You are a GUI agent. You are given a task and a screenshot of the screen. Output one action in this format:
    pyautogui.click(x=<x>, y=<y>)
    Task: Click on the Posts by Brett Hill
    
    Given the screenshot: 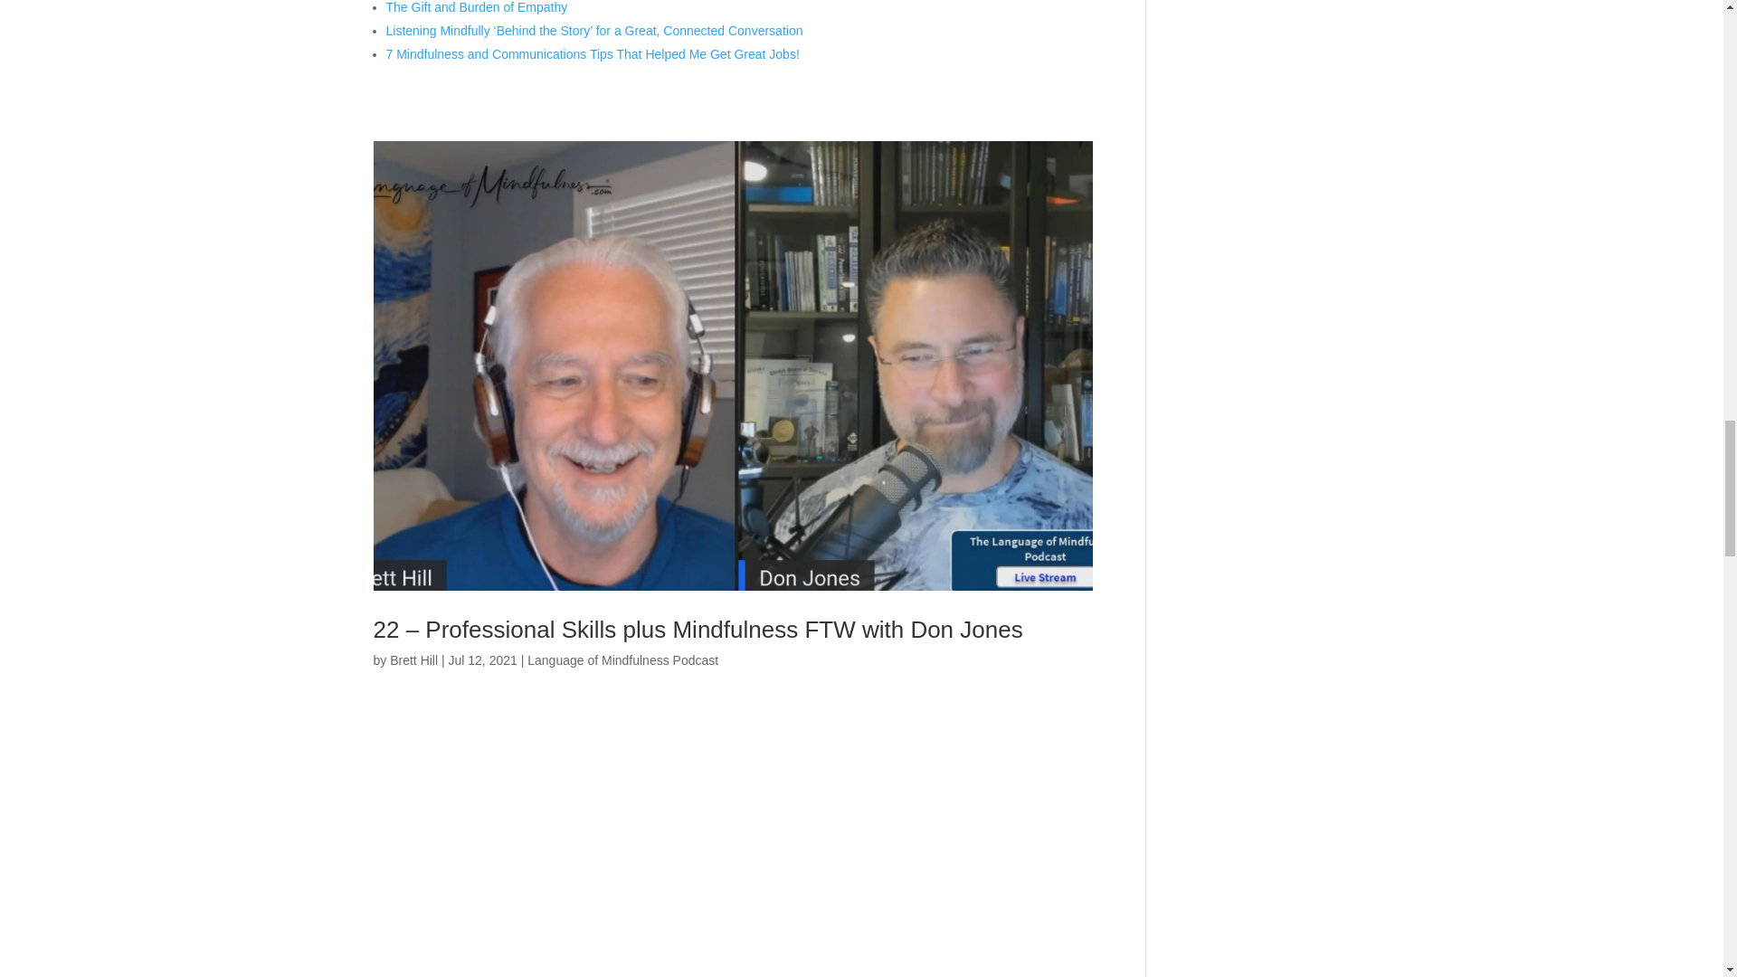 What is the action you would take?
    pyautogui.click(x=413, y=660)
    